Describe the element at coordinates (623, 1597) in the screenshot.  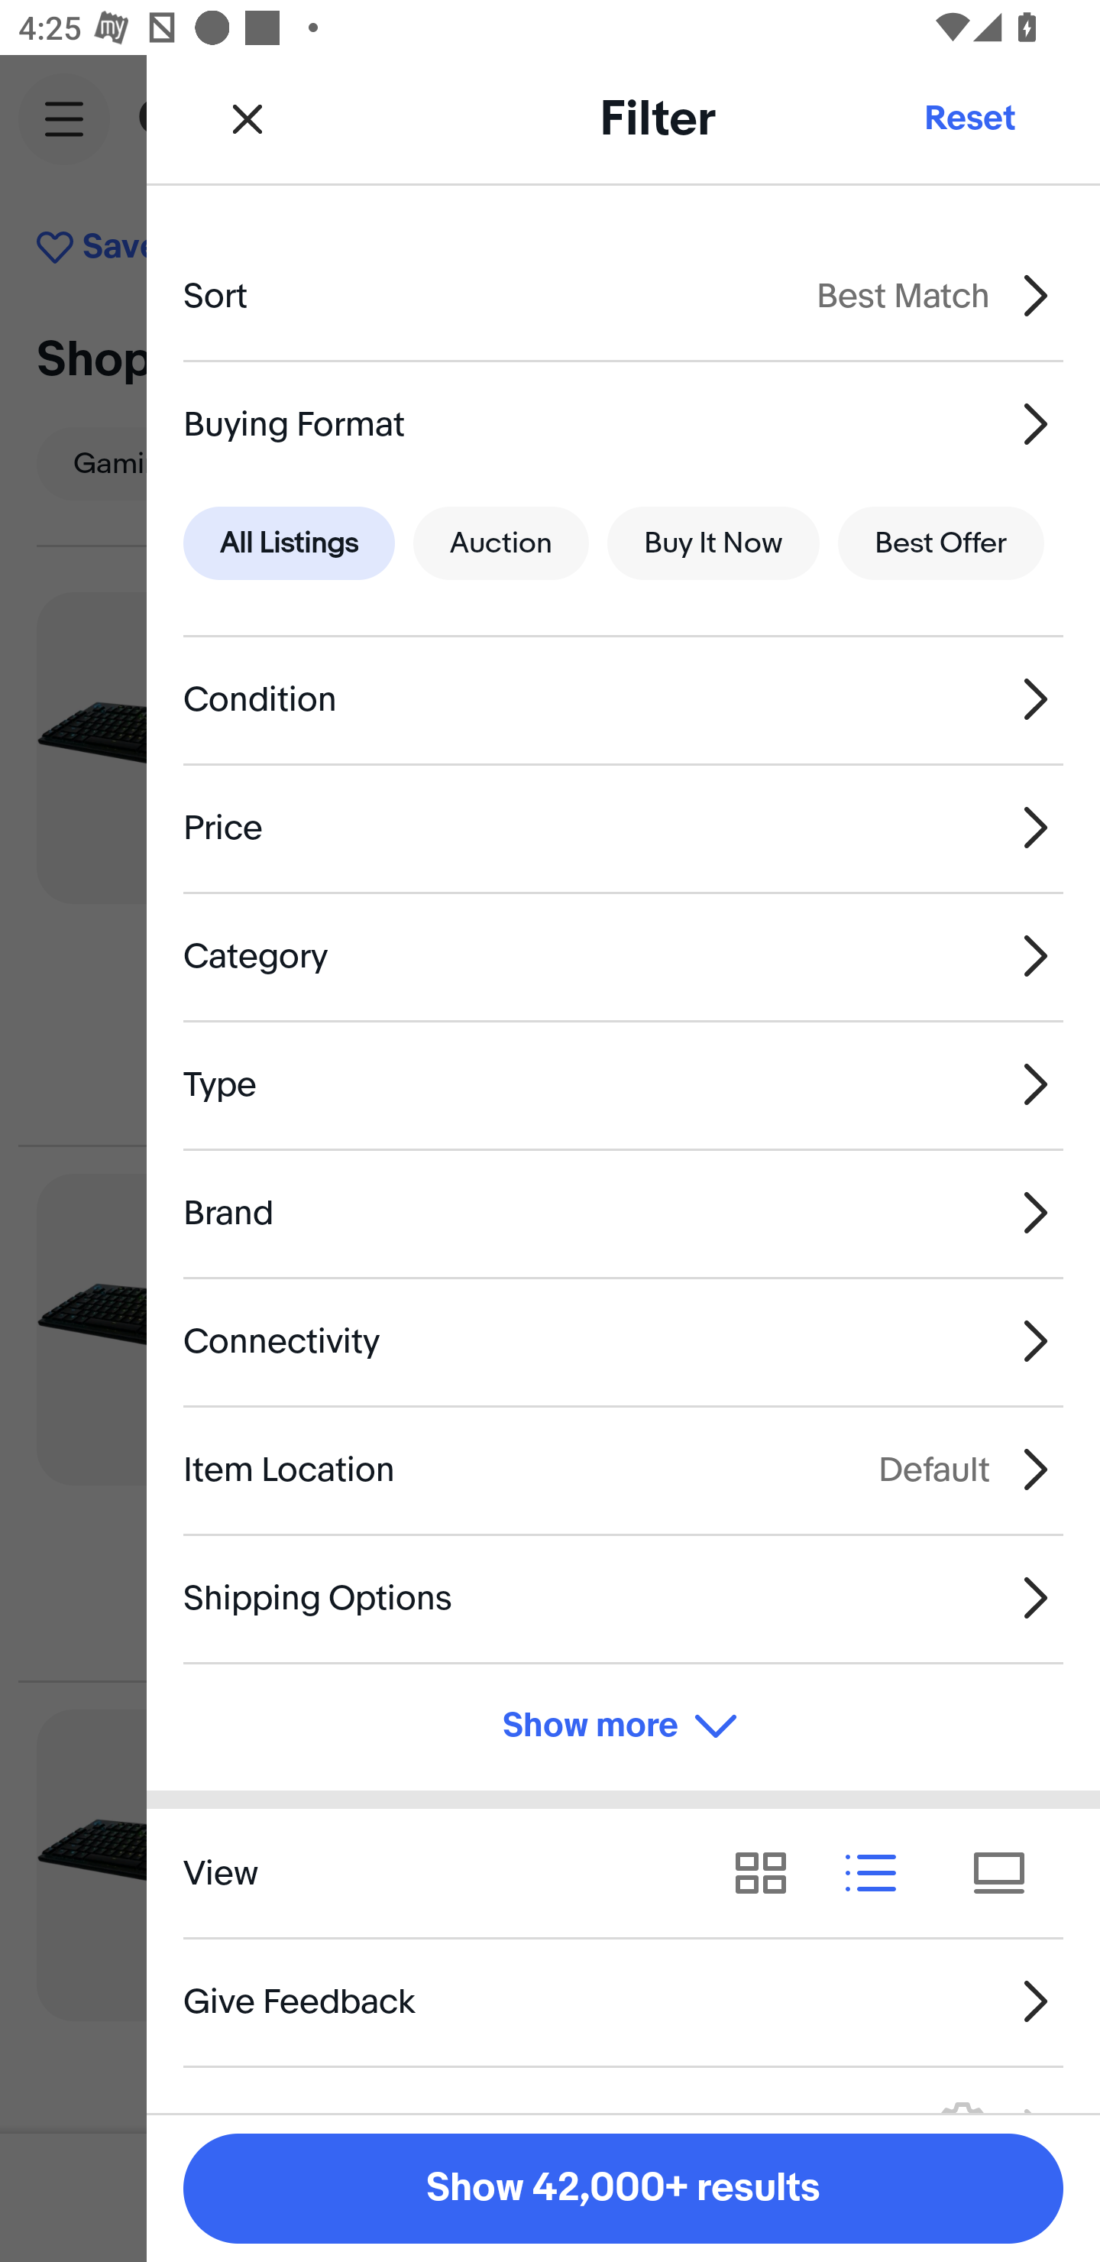
I see `Shipping Options` at that location.